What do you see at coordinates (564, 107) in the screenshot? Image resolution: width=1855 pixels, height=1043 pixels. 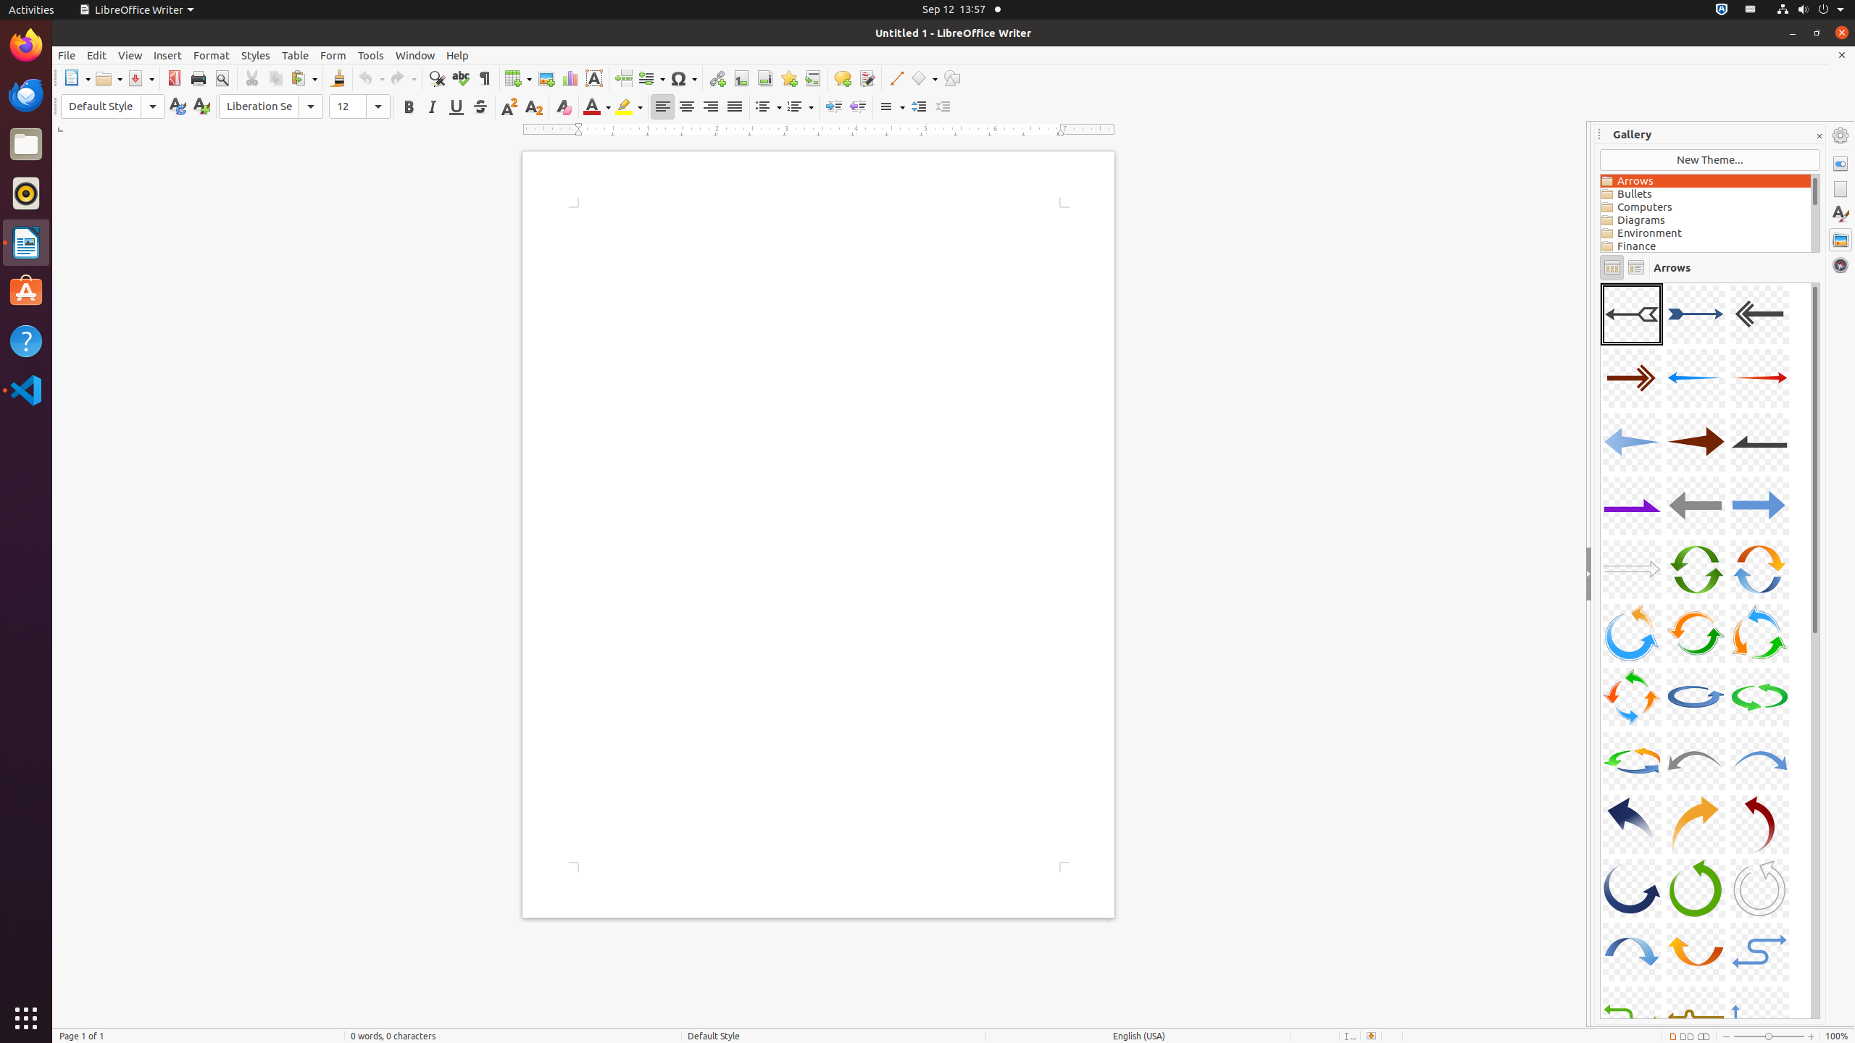 I see `Clear` at bounding box center [564, 107].